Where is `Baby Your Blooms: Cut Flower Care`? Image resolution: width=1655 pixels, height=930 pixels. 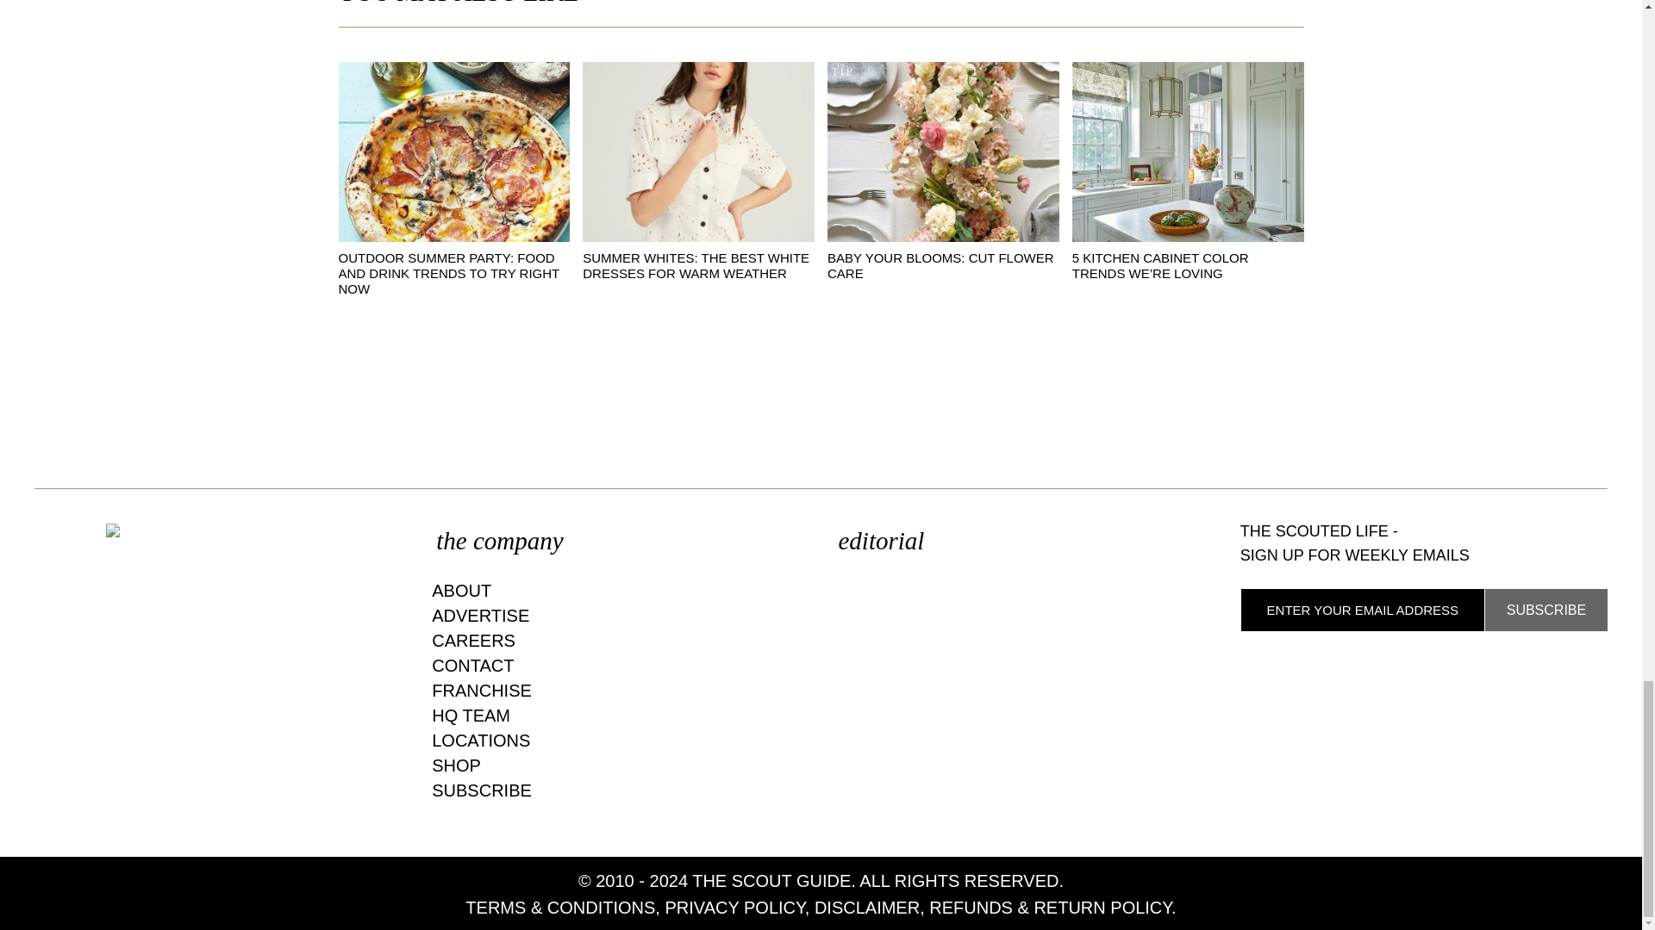 Baby Your Blooms: Cut Flower Care is located at coordinates (941, 265).